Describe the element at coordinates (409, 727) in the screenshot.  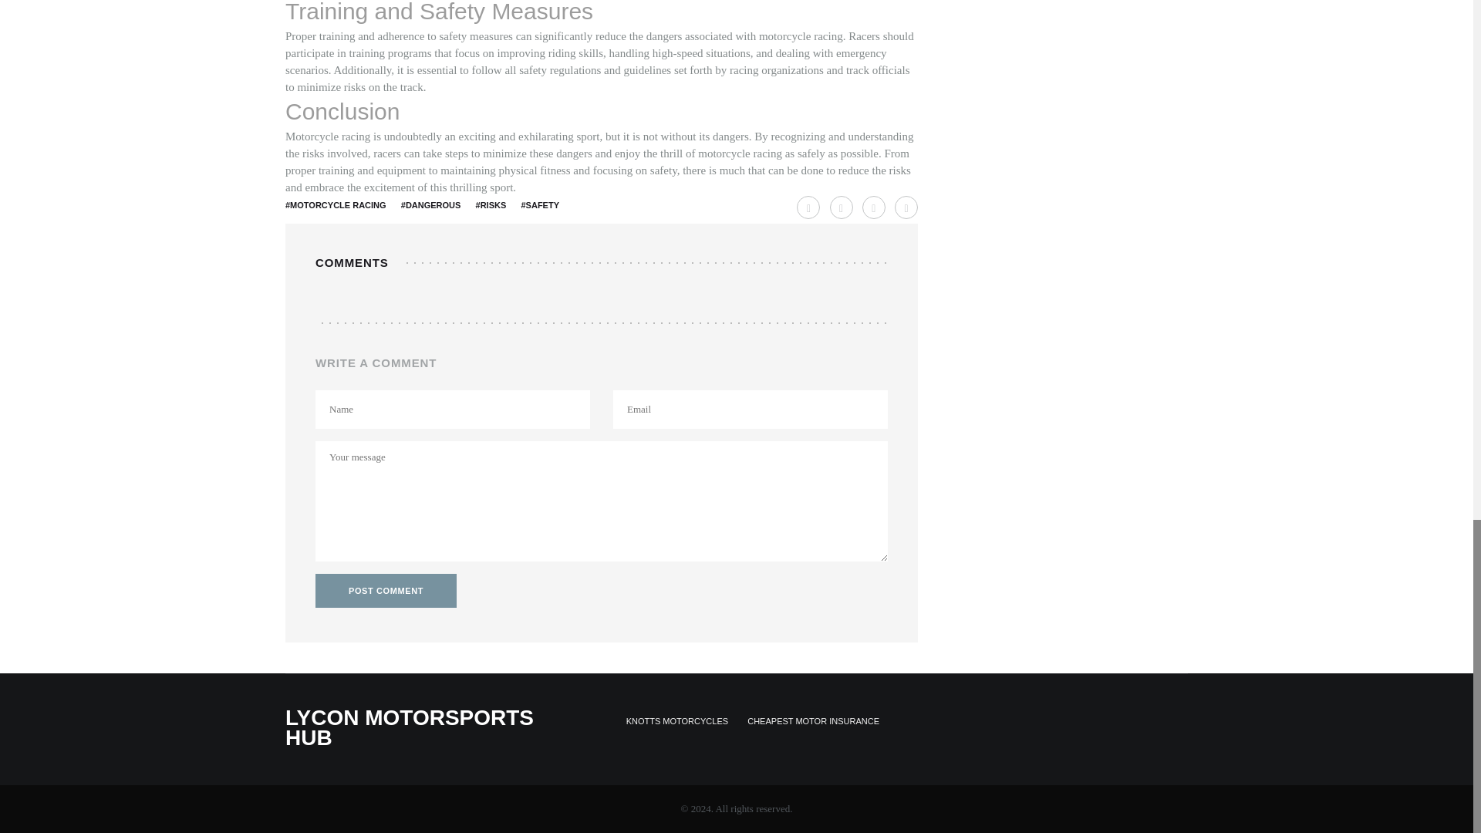
I see `LYCON MOTORSPORTS HUB` at that location.